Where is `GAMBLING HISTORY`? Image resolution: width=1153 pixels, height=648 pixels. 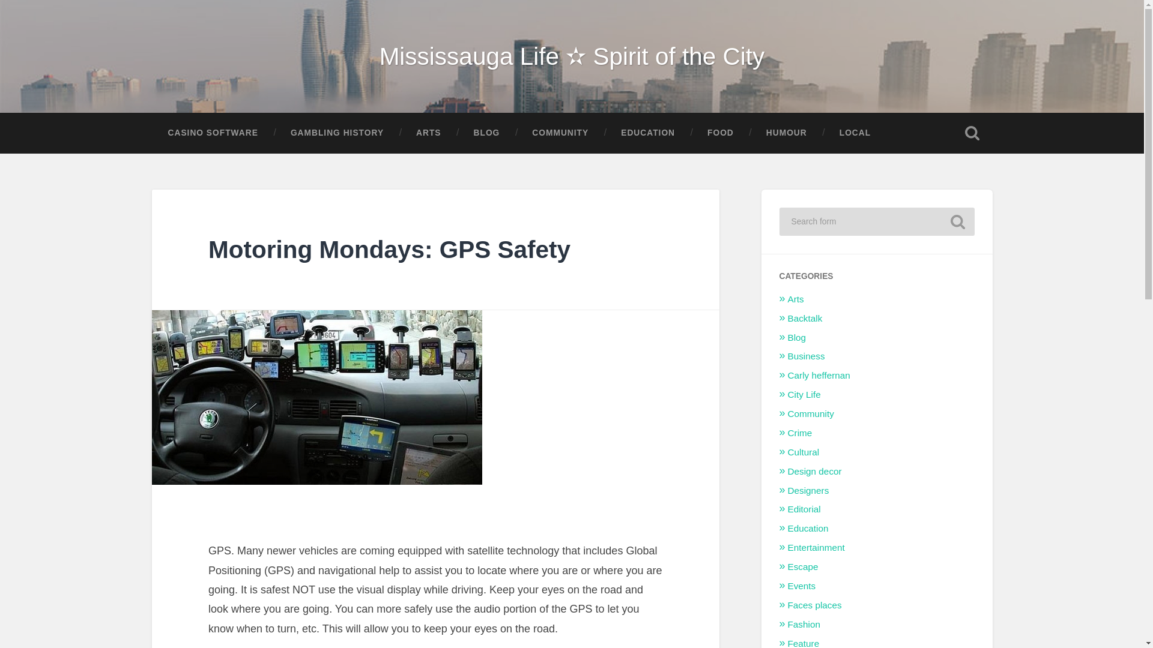
GAMBLING HISTORY is located at coordinates (337, 133).